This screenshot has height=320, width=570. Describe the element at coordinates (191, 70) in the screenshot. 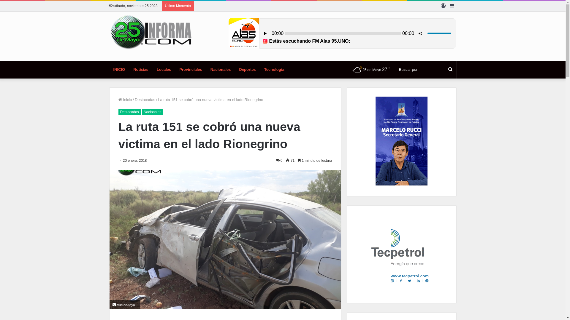

I see `Provinciales` at that location.